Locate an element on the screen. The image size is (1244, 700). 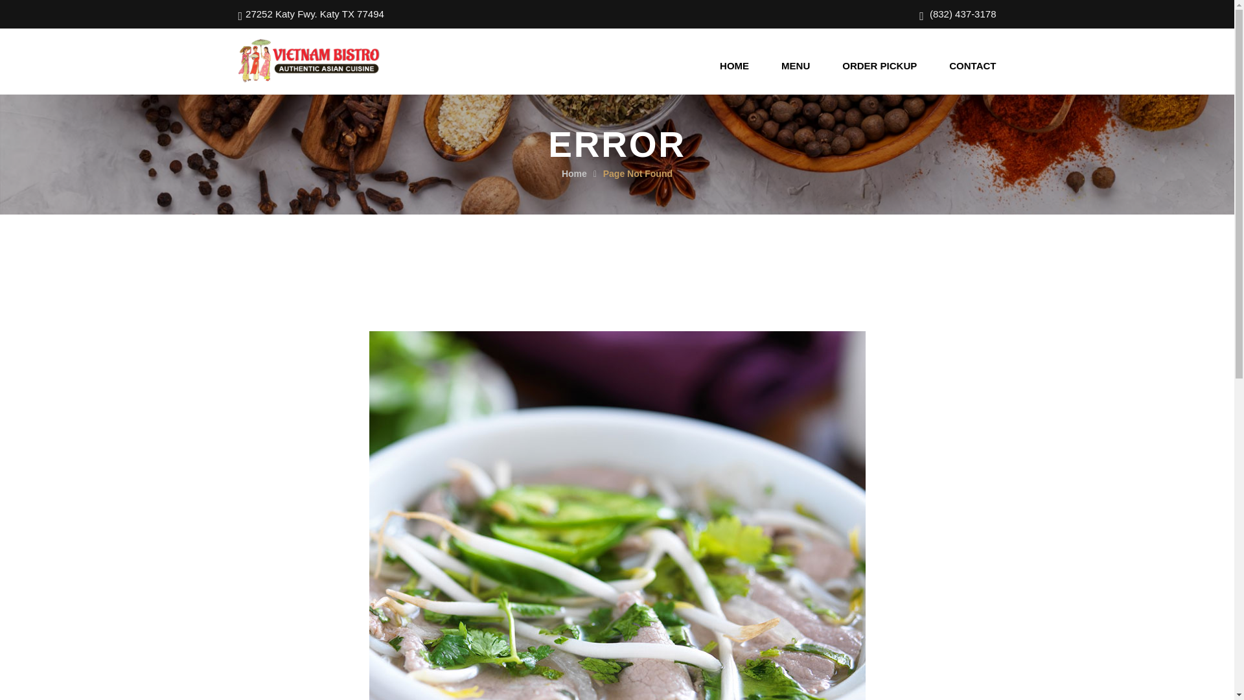
ORDER PICKUP is located at coordinates (879, 65).